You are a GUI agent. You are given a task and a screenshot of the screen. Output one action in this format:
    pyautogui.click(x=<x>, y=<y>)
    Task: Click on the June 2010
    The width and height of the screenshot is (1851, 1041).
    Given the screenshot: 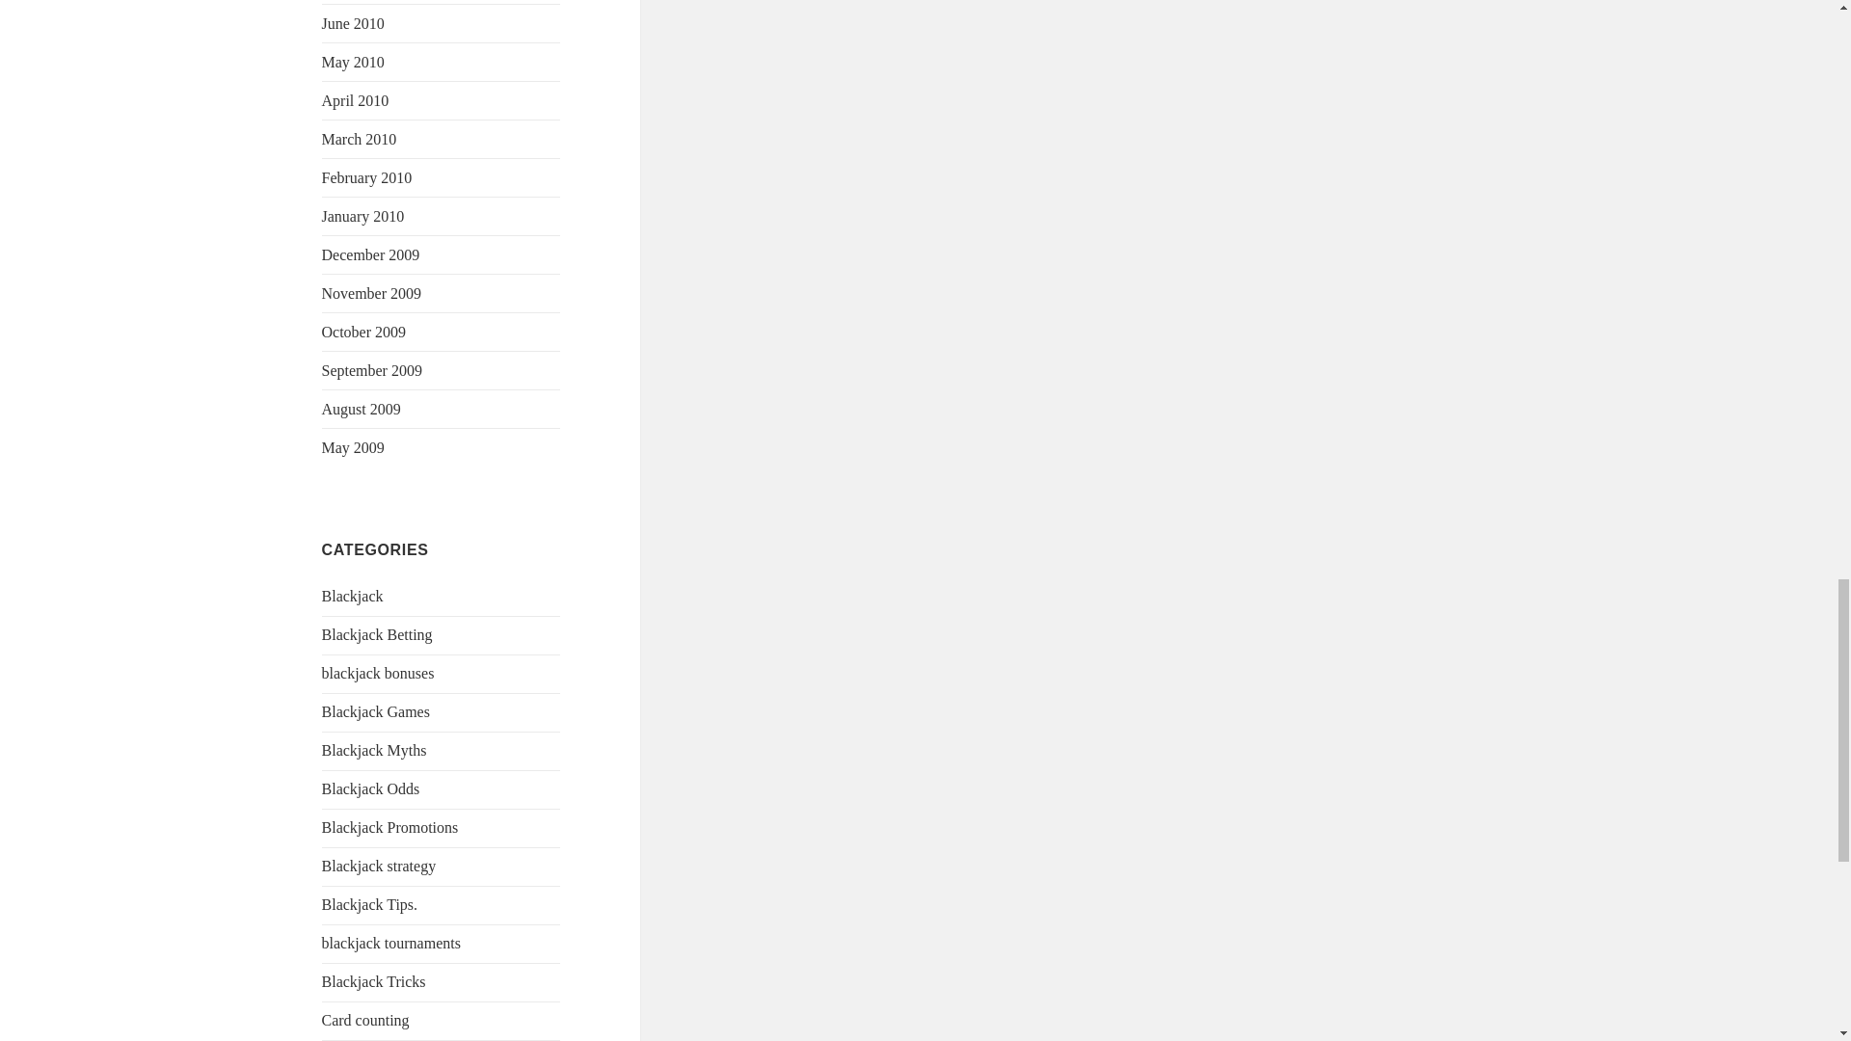 What is the action you would take?
    pyautogui.click(x=353, y=23)
    